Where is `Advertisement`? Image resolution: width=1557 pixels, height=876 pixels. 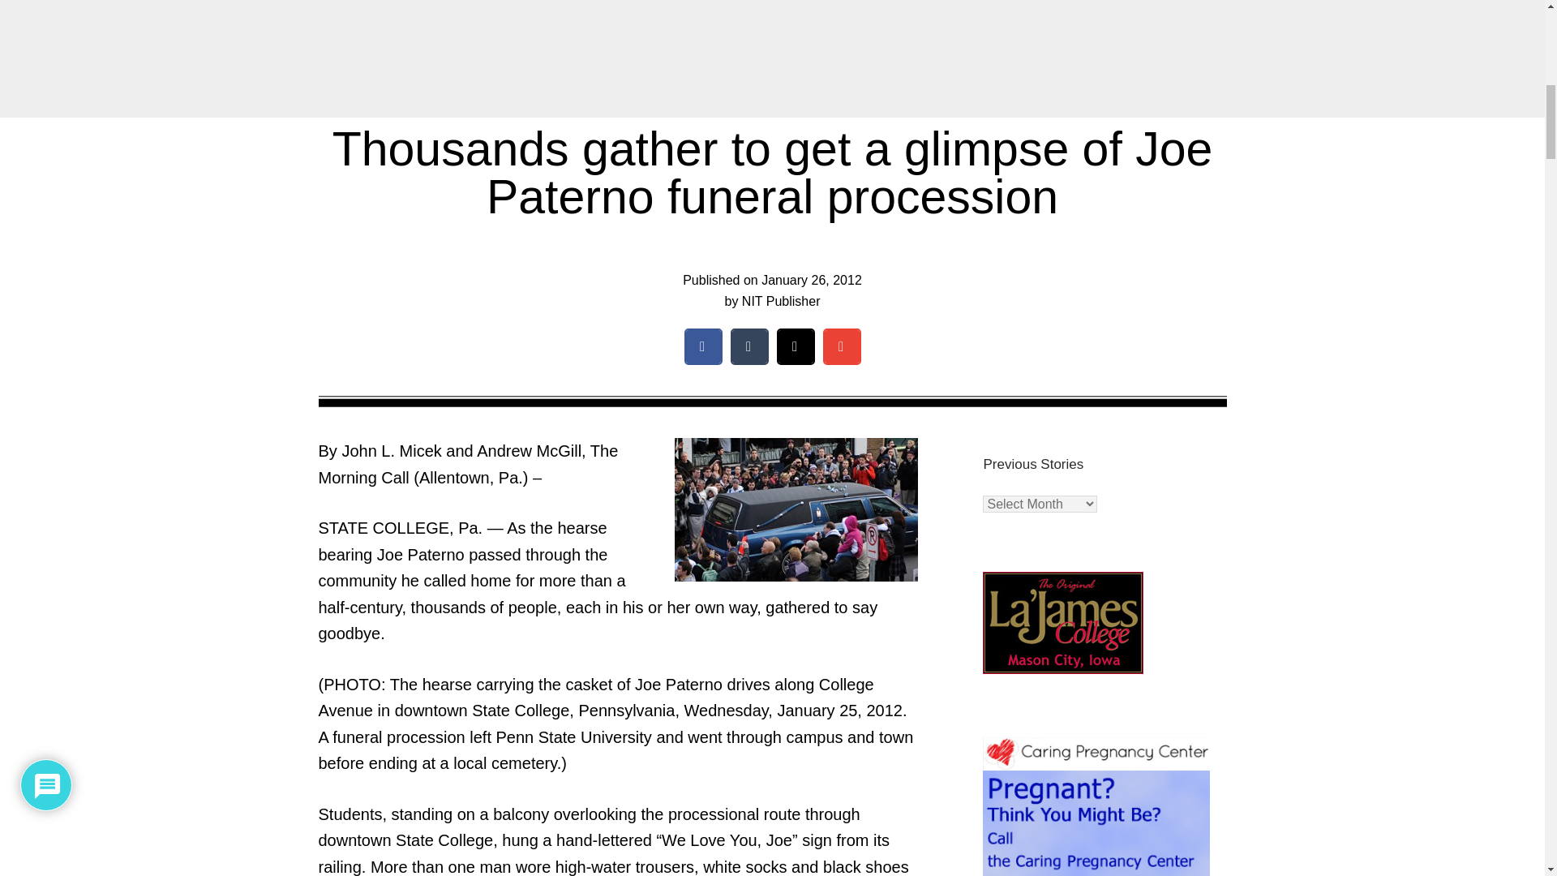 Advertisement is located at coordinates (771, 55).